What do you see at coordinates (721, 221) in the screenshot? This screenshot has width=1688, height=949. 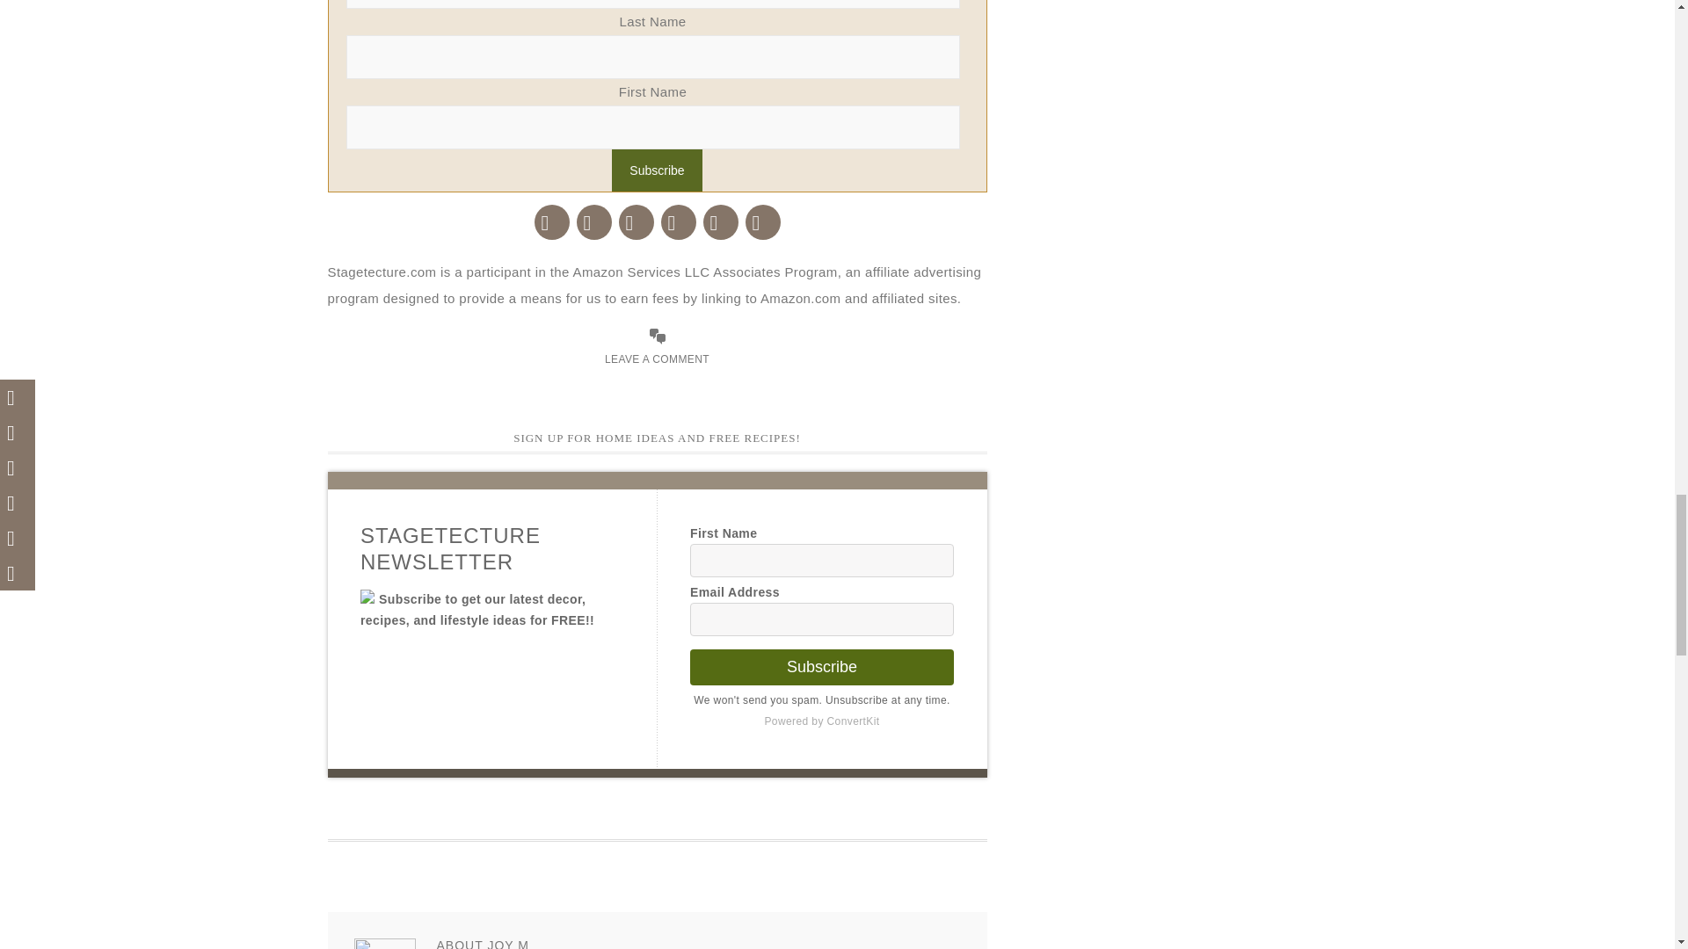 I see `LinkedIn` at bounding box center [721, 221].